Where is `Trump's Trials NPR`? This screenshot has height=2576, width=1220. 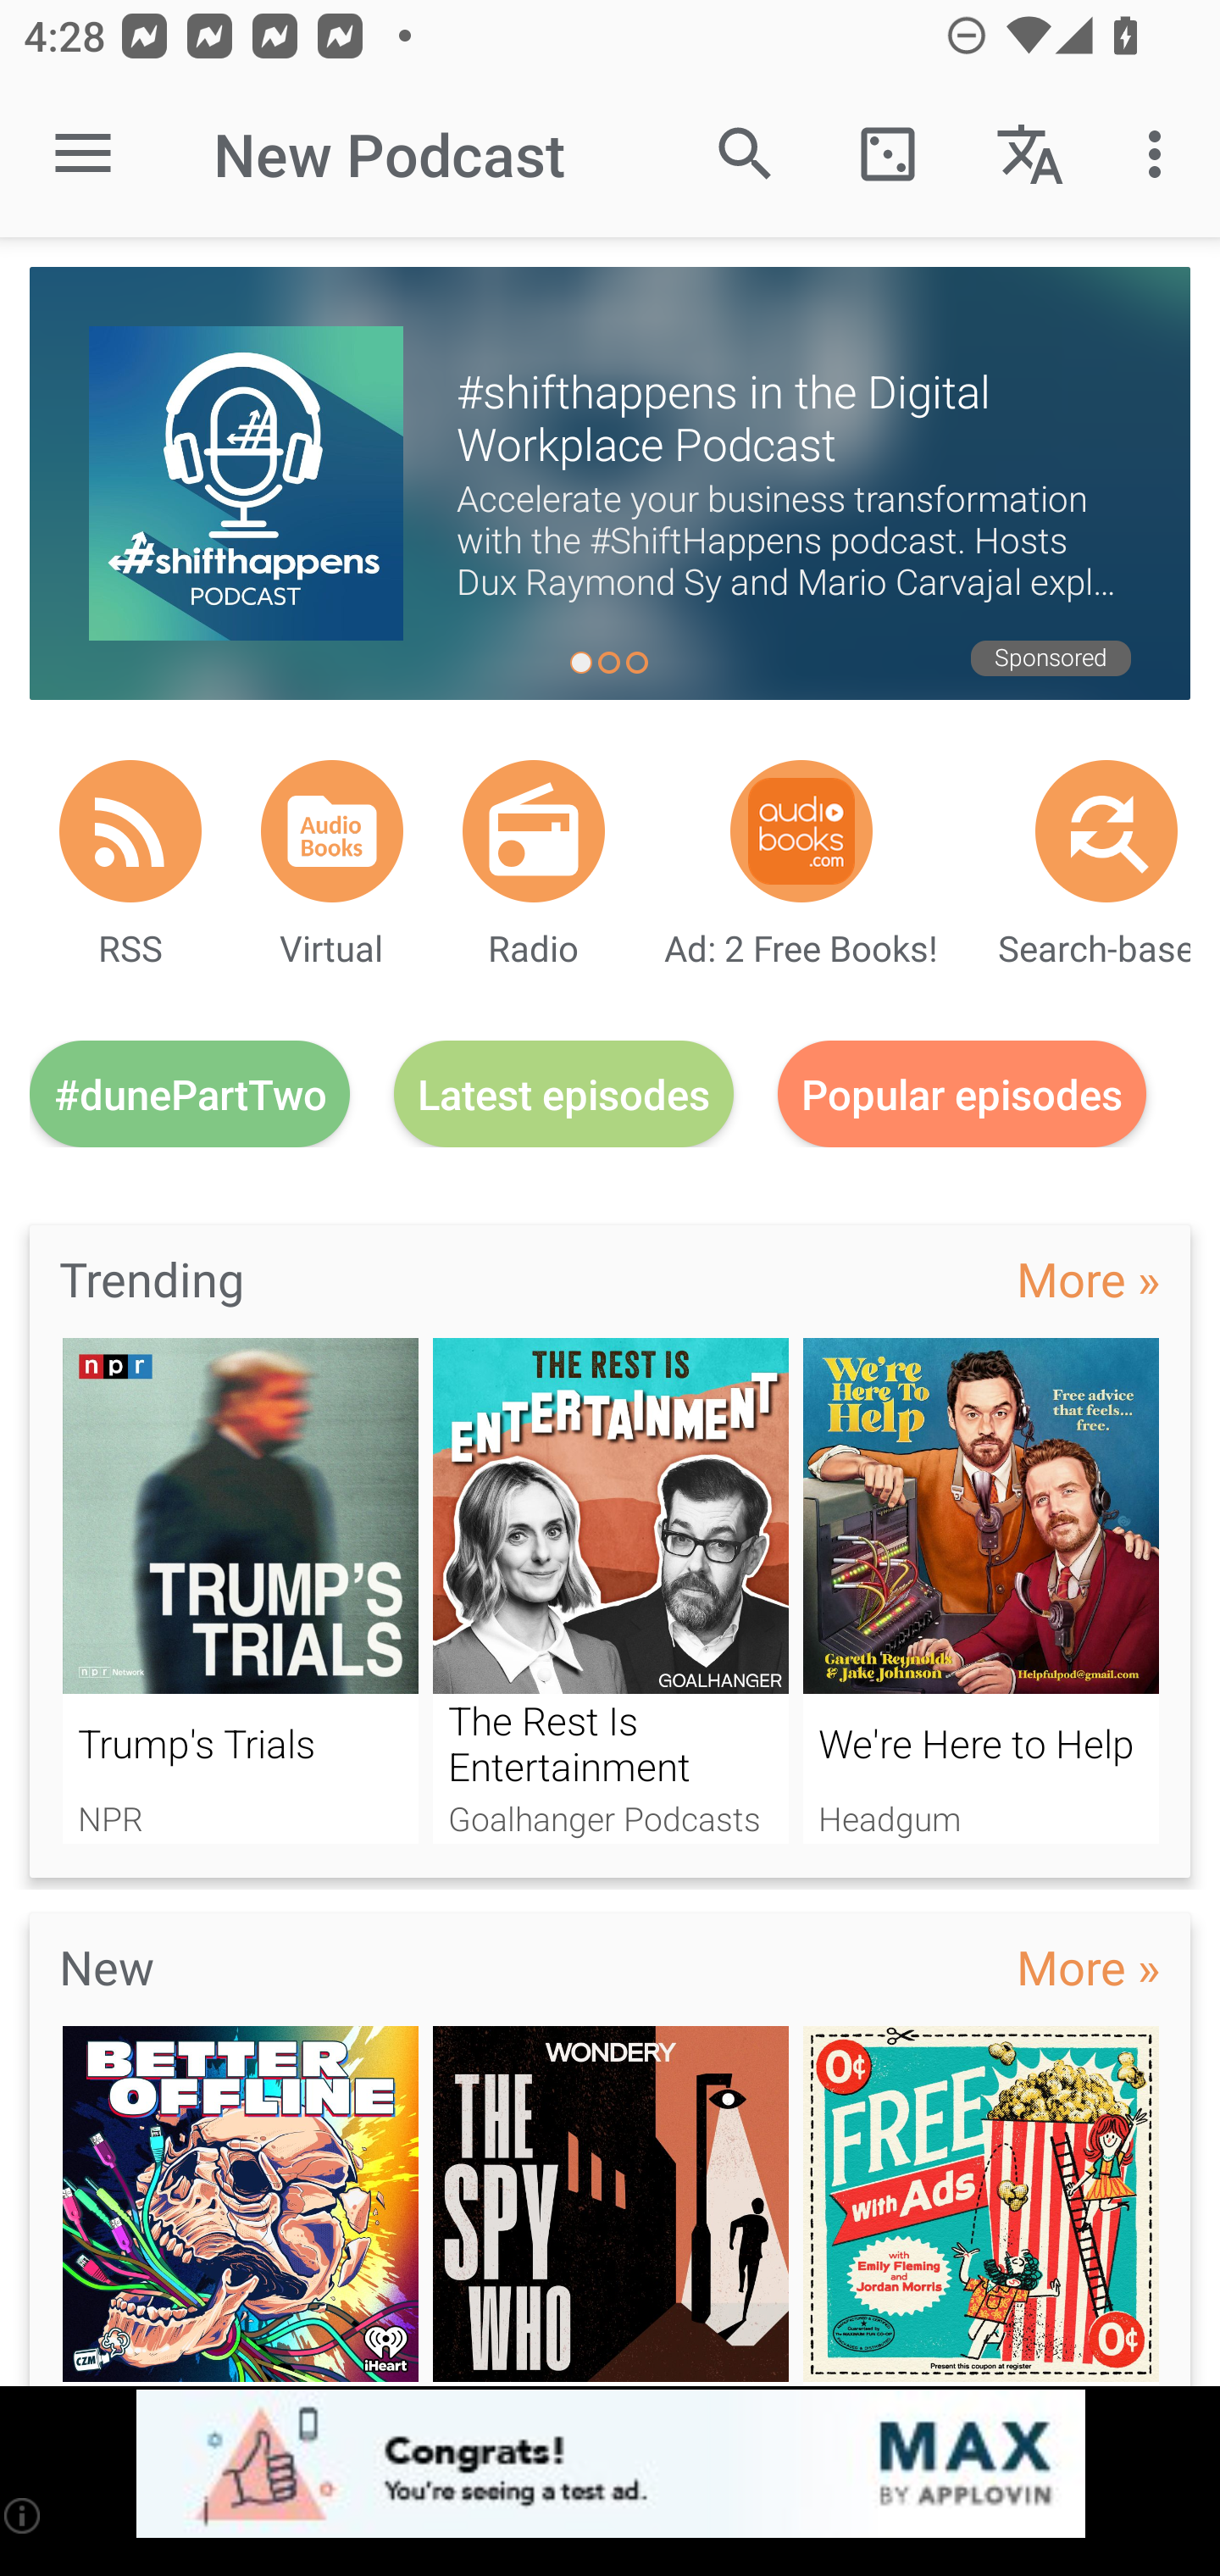 Trump's Trials NPR is located at coordinates (240, 1590).